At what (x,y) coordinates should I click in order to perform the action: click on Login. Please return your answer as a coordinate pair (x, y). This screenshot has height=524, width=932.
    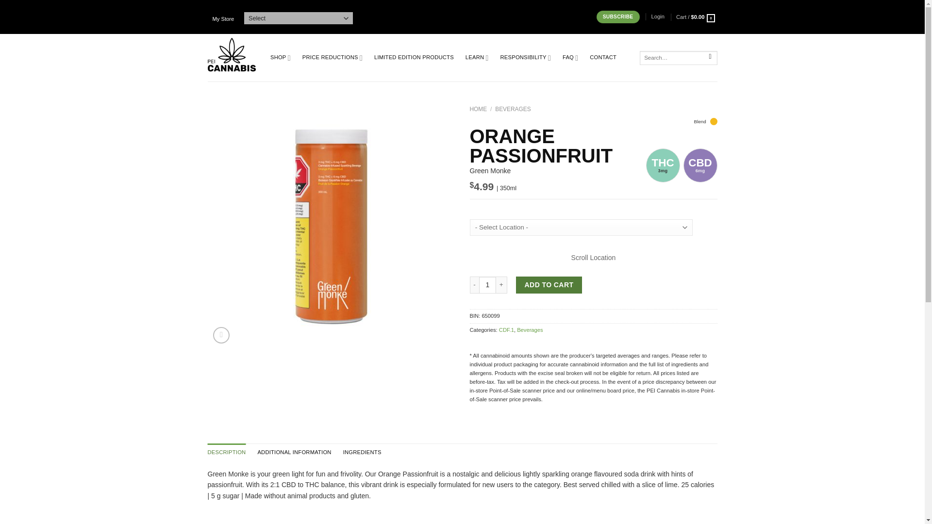
    Looking at the image, I should click on (658, 16).